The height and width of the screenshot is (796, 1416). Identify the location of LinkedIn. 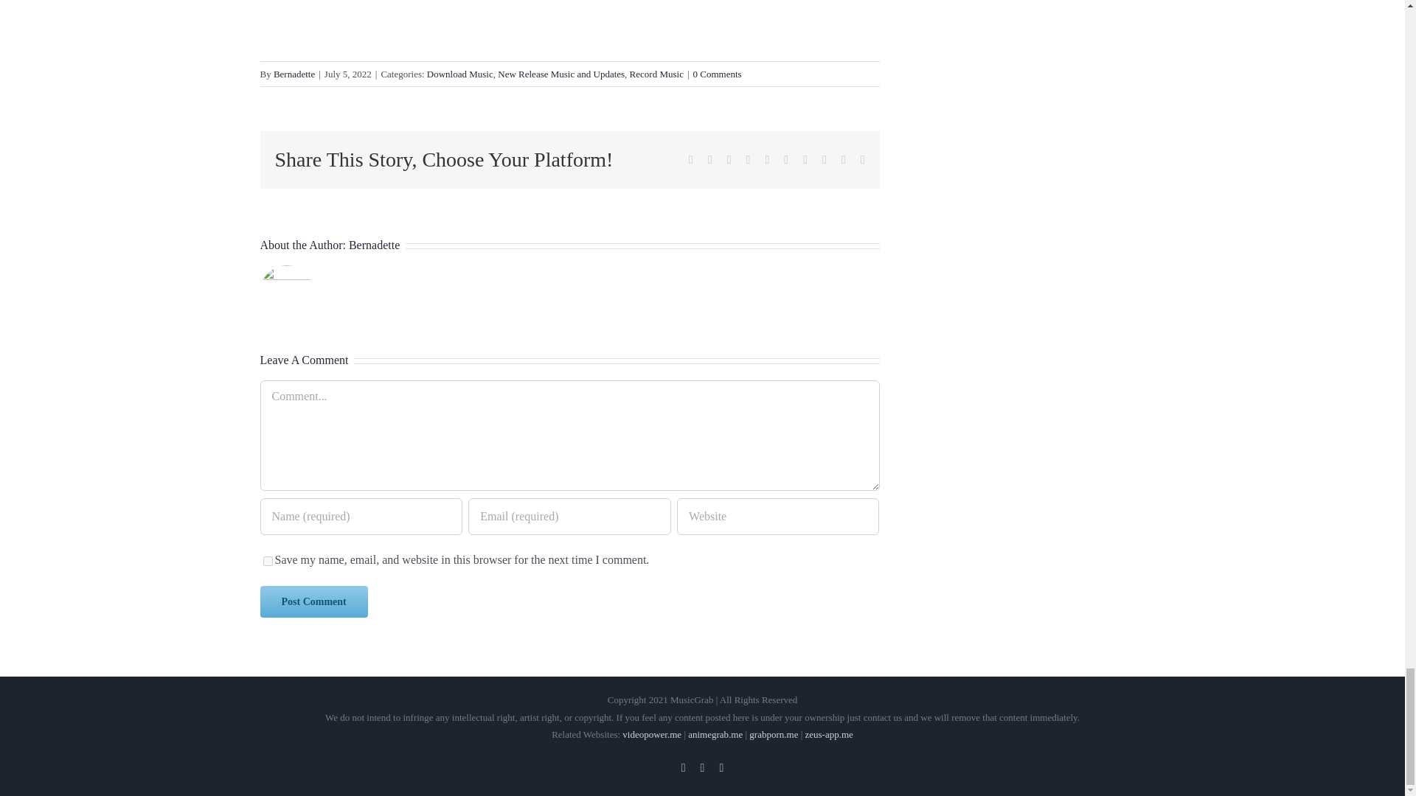
(748, 159).